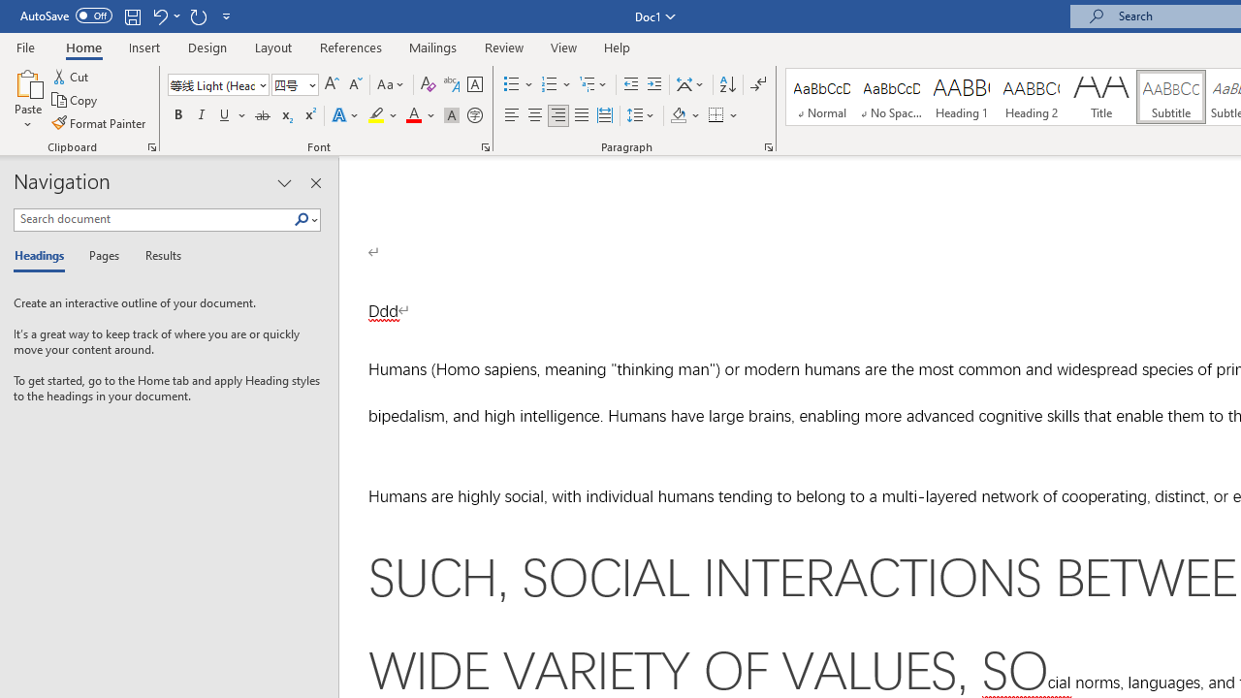 Image resolution: width=1241 pixels, height=698 pixels. What do you see at coordinates (383, 116) in the screenshot?
I see `Text Highlight Color` at bounding box center [383, 116].